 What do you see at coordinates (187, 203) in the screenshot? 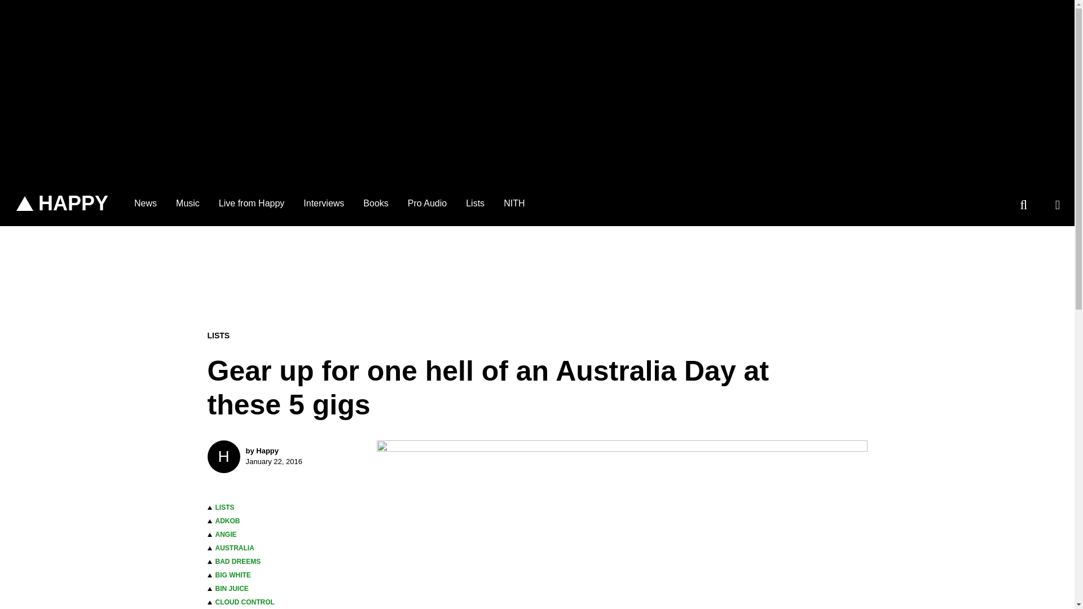
I see `Music` at bounding box center [187, 203].